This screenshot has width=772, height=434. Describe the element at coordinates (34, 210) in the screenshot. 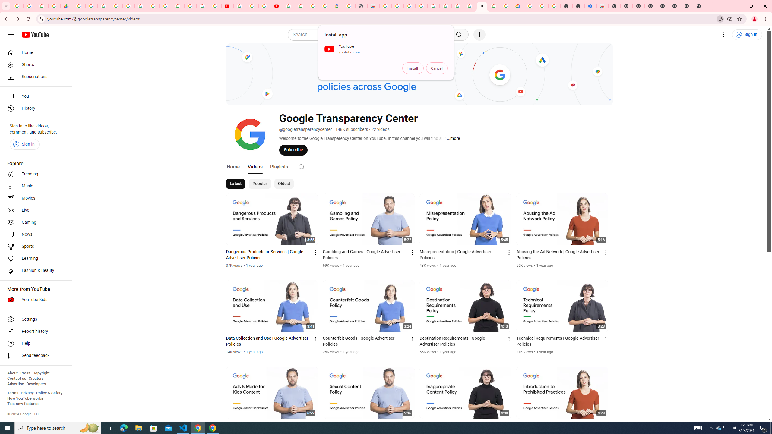

I see `Live` at that location.